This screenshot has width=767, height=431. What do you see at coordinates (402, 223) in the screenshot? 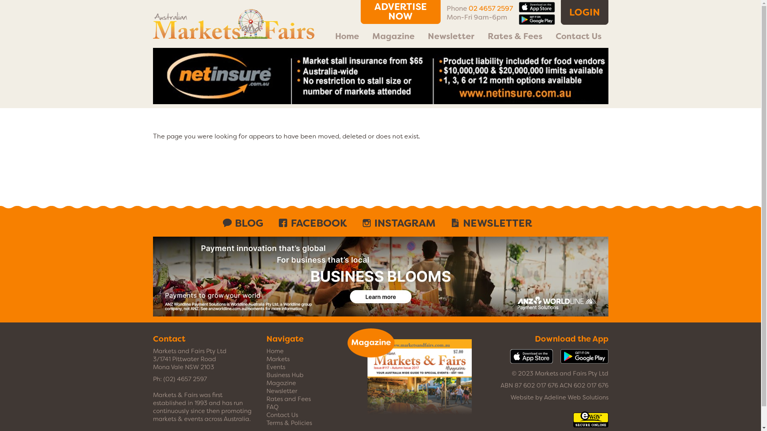
I see `INSTAGRAM` at bounding box center [402, 223].